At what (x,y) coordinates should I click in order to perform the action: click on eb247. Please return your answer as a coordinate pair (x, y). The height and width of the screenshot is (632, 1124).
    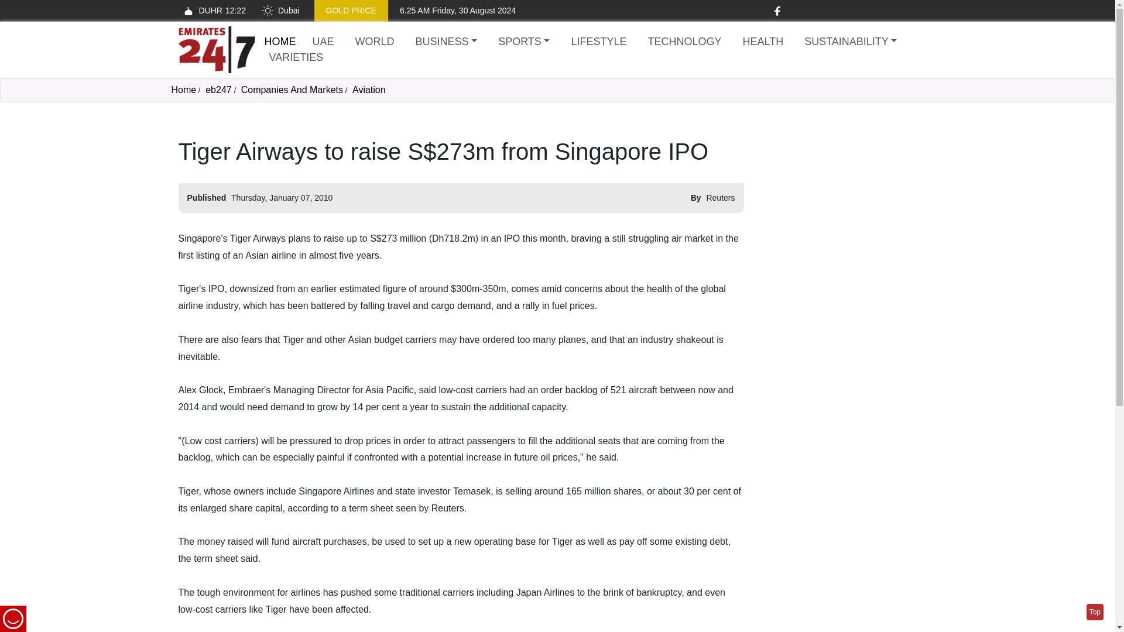
    Looking at the image, I should click on (218, 90).